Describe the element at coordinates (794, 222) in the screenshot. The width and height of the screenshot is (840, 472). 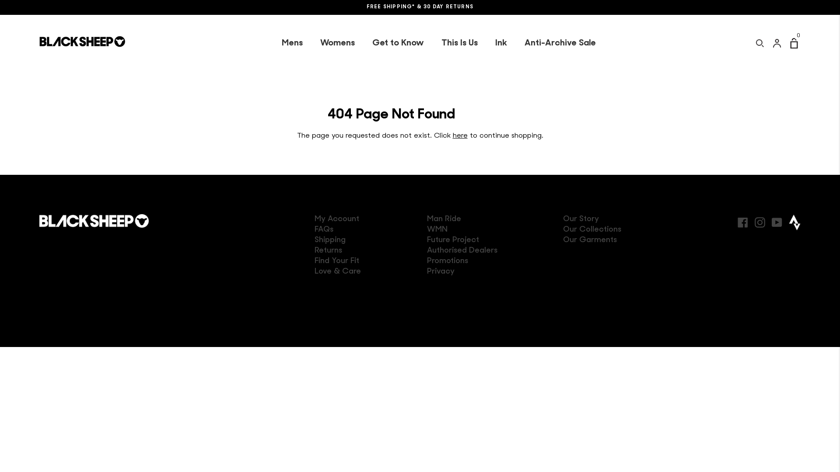
I see `Black Sheep Cycling on Strava` at that location.